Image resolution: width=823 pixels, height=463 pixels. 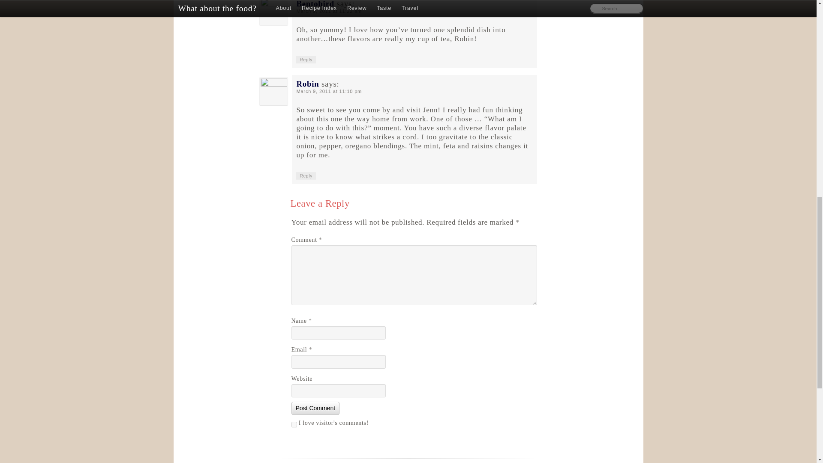 What do you see at coordinates (315, 408) in the screenshot?
I see `Post Comment` at bounding box center [315, 408].